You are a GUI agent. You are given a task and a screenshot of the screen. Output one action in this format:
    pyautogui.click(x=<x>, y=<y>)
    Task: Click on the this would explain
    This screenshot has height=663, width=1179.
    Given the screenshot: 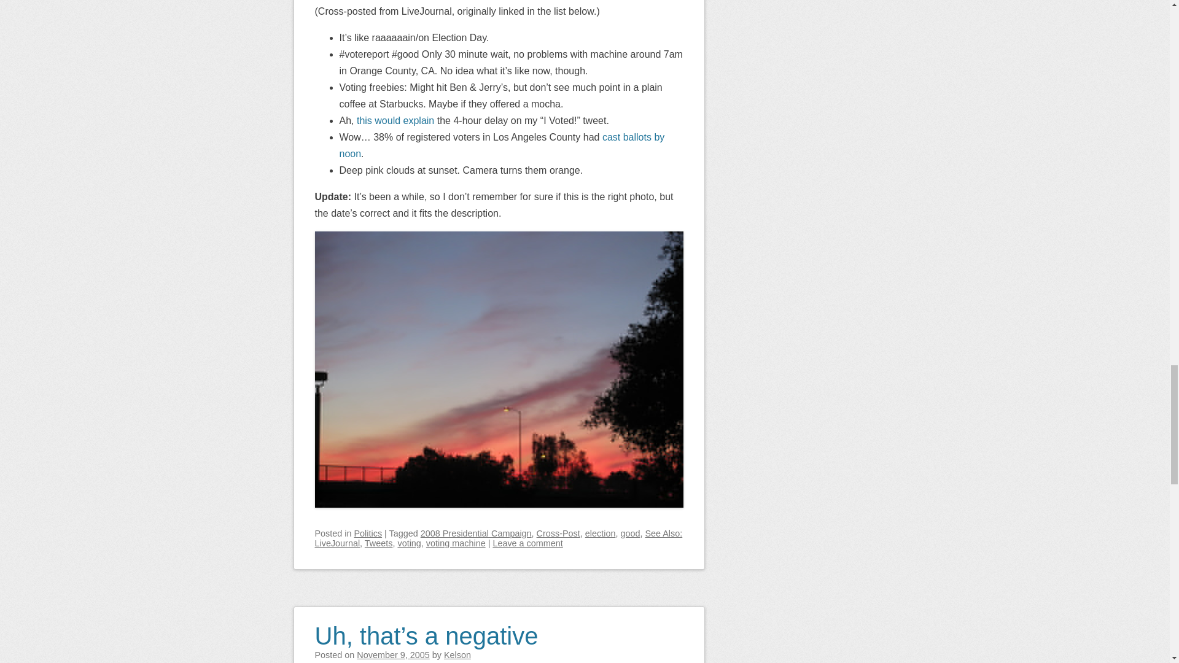 What is the action you would take?
    pyautogui.click(x=395, y=120)
    